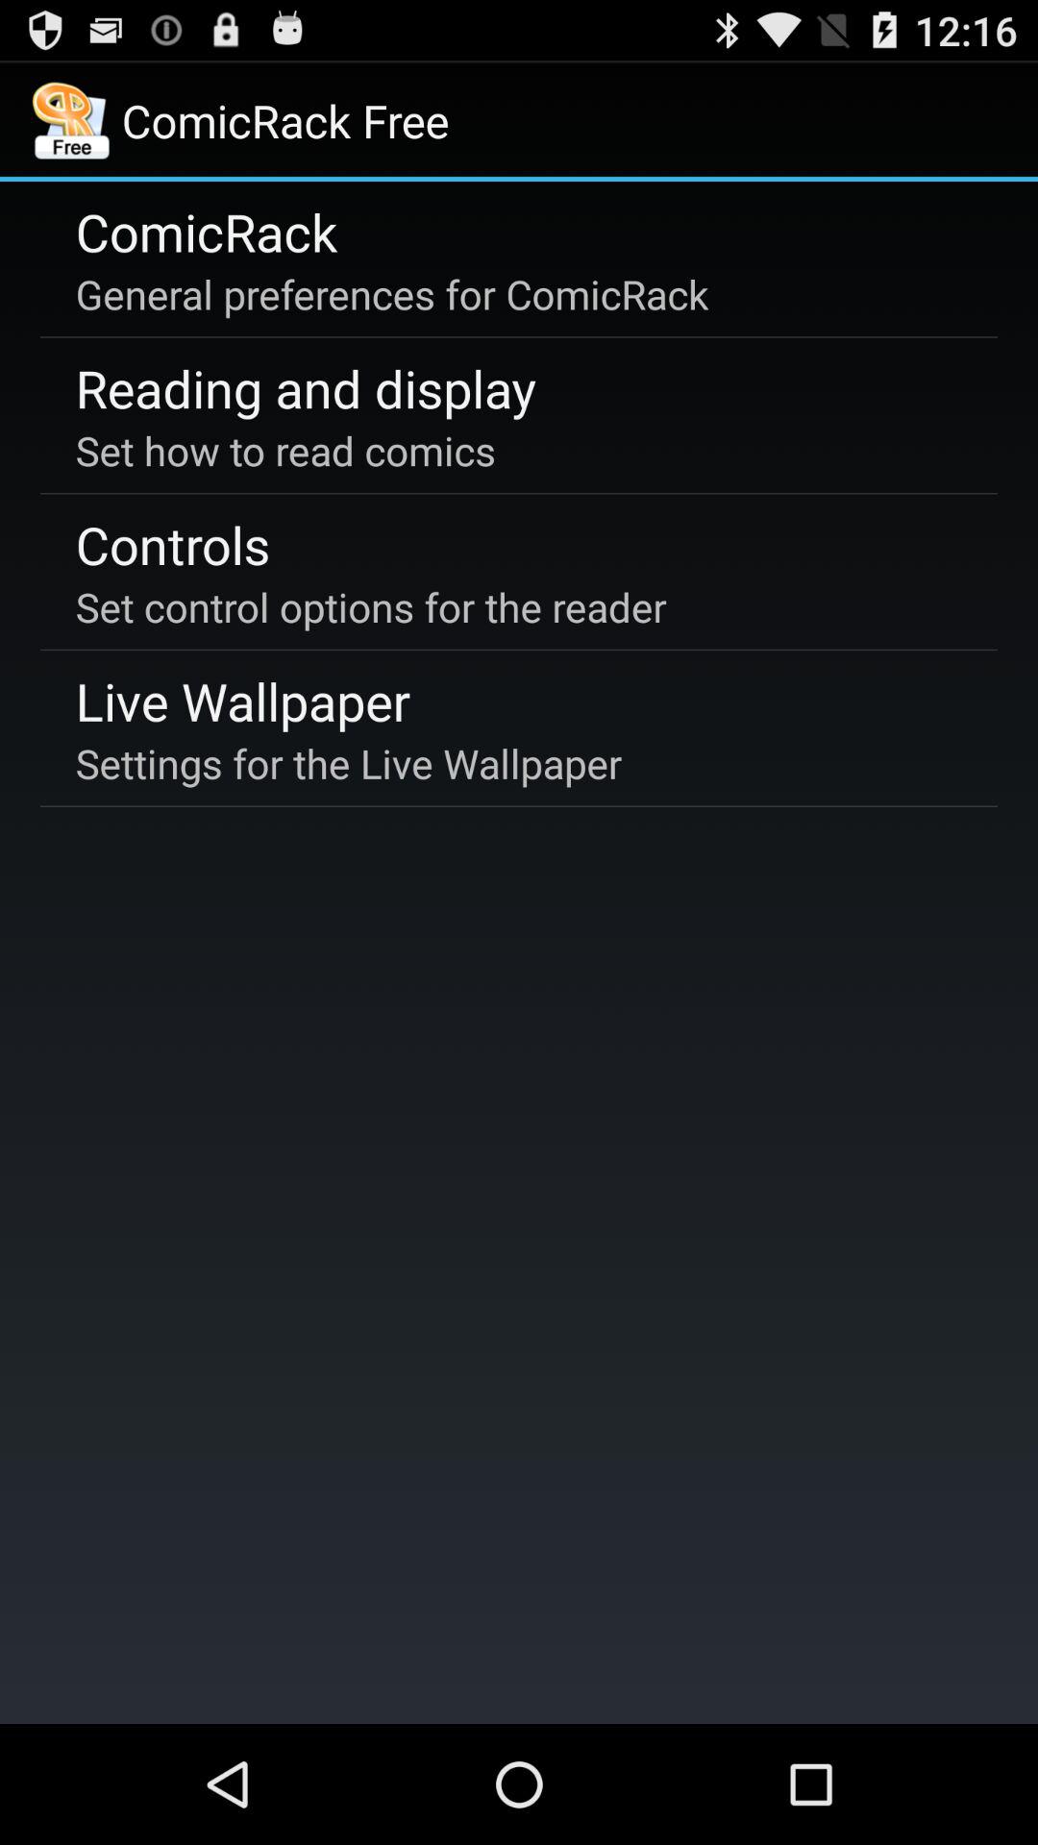 Image resolution: width=1038 pixels, height=1845 pixels. What do you see at coordinates (306, 388) in the screenshot?
I see `flip until reading and display` at bounding box center [306, 388].